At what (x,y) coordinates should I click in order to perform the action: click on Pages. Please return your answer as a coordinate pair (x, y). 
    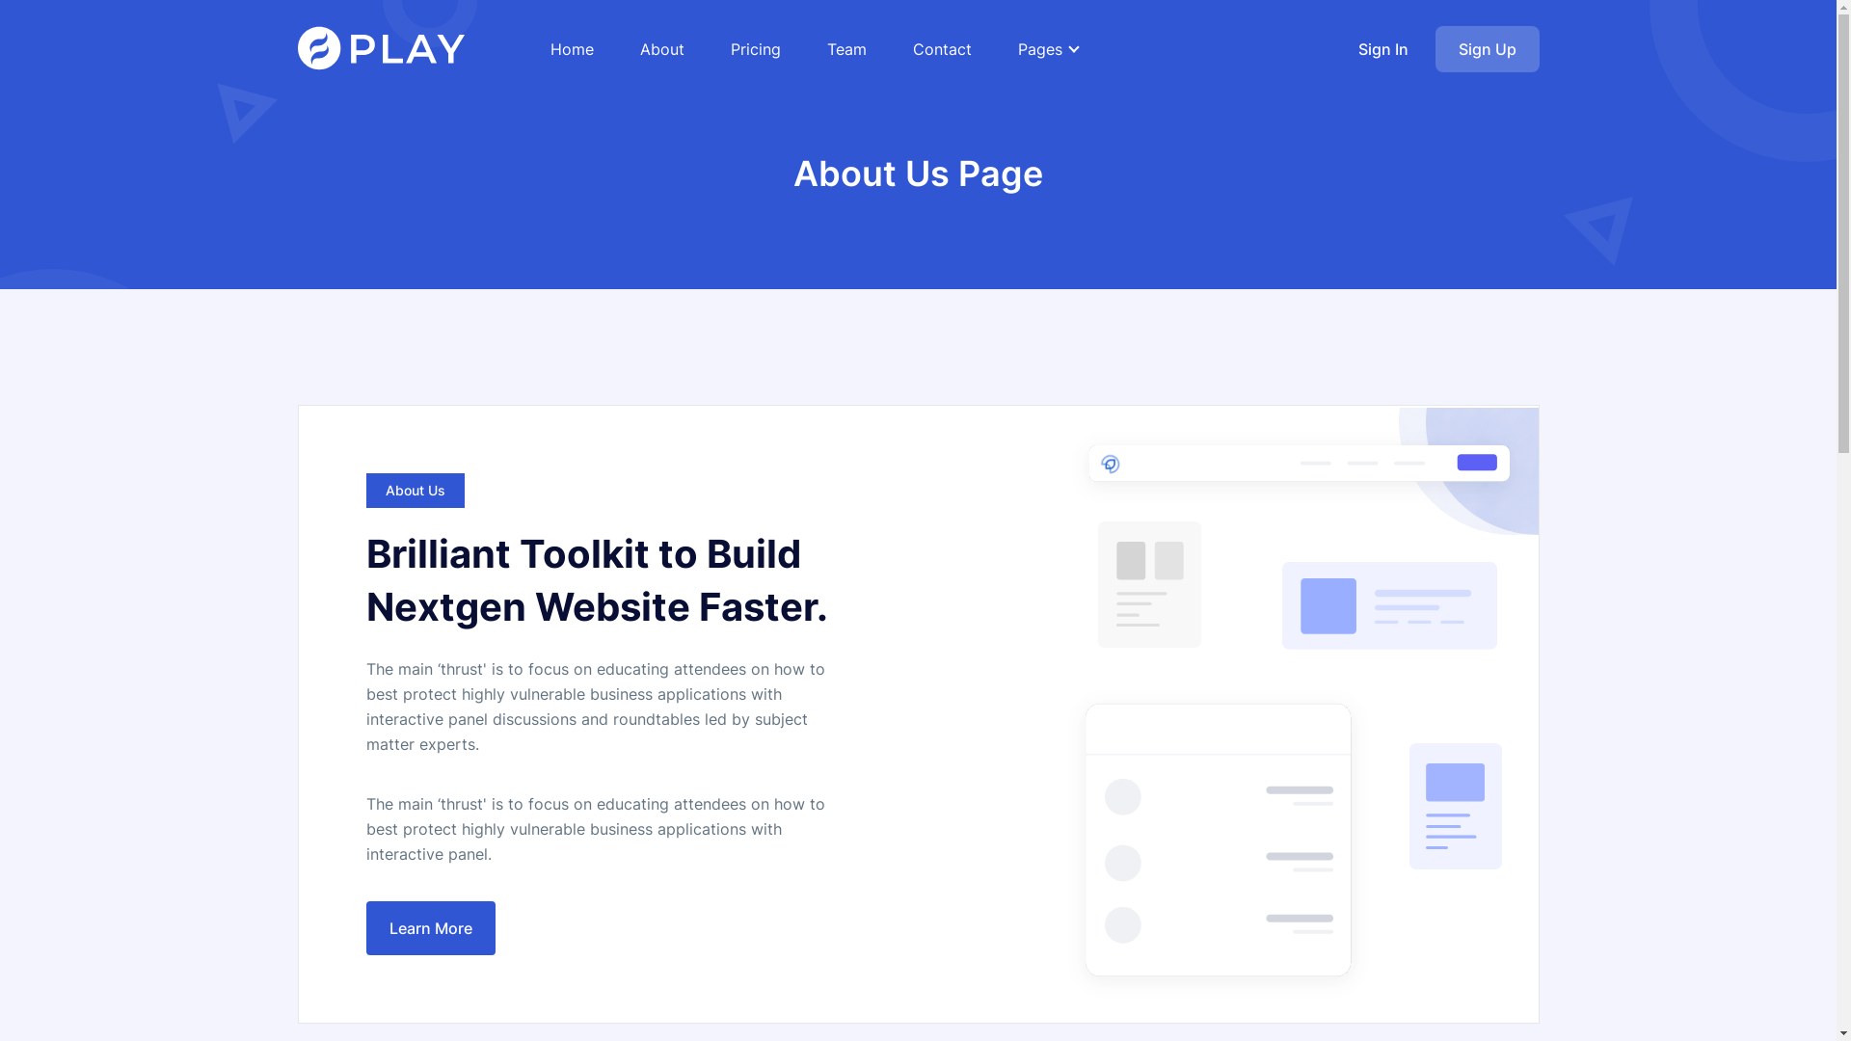
    Looking at the image, I should click on (1048, 49).